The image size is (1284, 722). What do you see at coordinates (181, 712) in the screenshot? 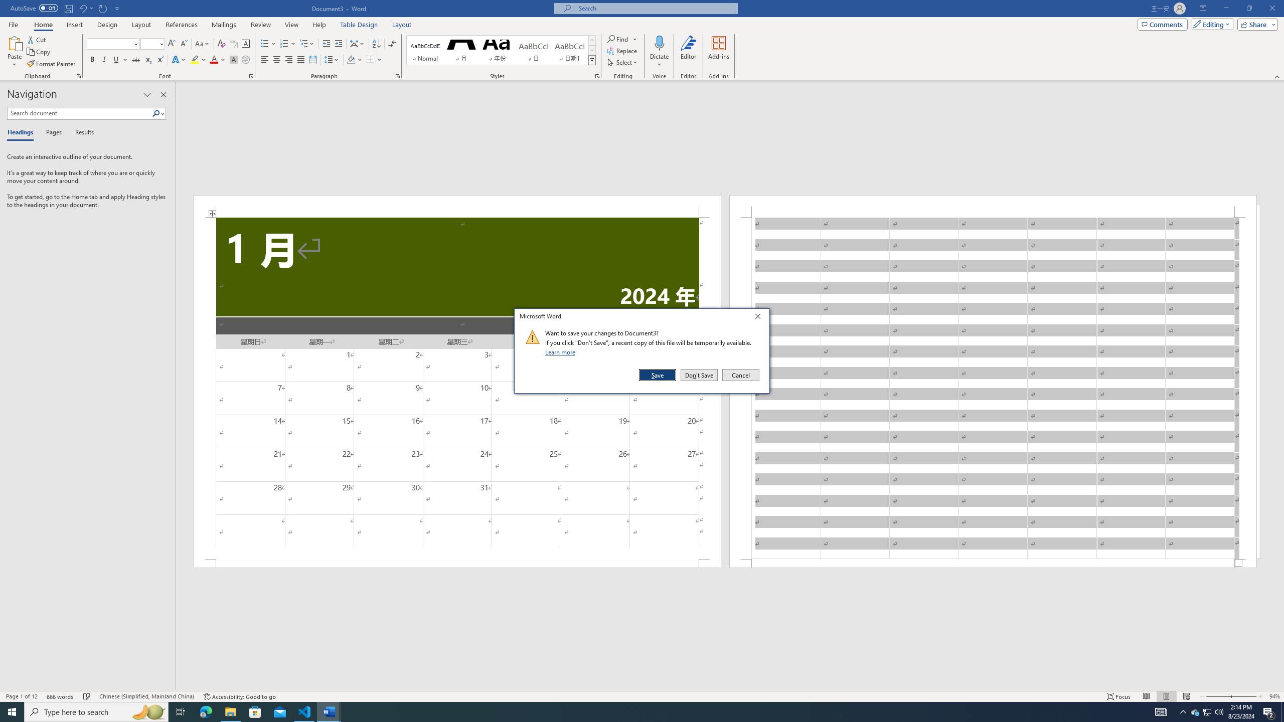
I see `Task View` at bounding box center [181, 712].